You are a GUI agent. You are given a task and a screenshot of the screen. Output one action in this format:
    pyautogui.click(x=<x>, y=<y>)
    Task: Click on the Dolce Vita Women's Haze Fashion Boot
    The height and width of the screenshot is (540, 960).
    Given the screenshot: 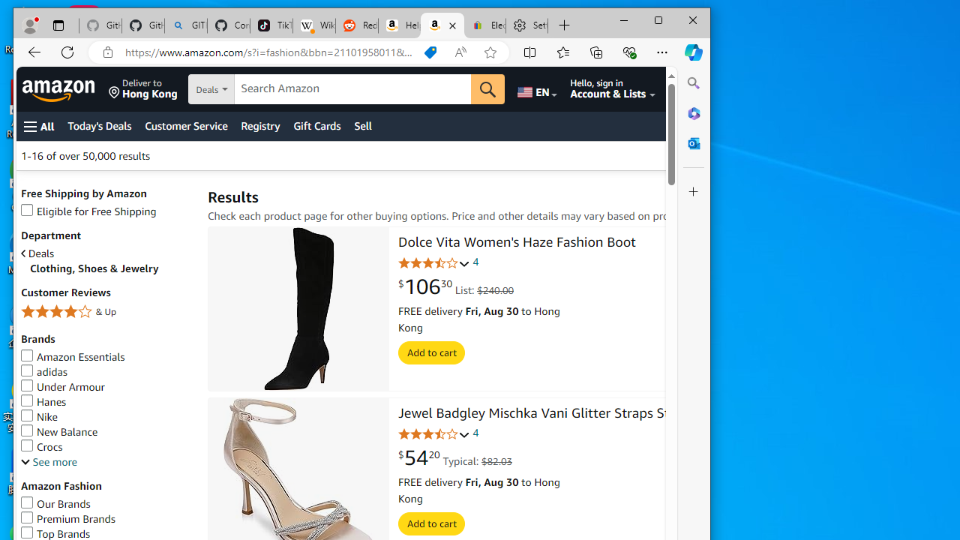 What is the action you would take?
    pyautogui.click(x=517, y=243)
    